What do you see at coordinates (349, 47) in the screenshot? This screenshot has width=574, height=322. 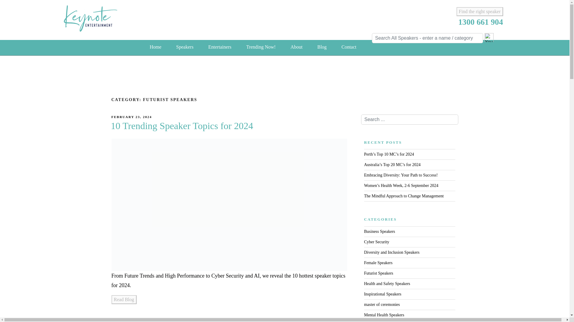 I see `Contact` at bounding box center [349, 47].